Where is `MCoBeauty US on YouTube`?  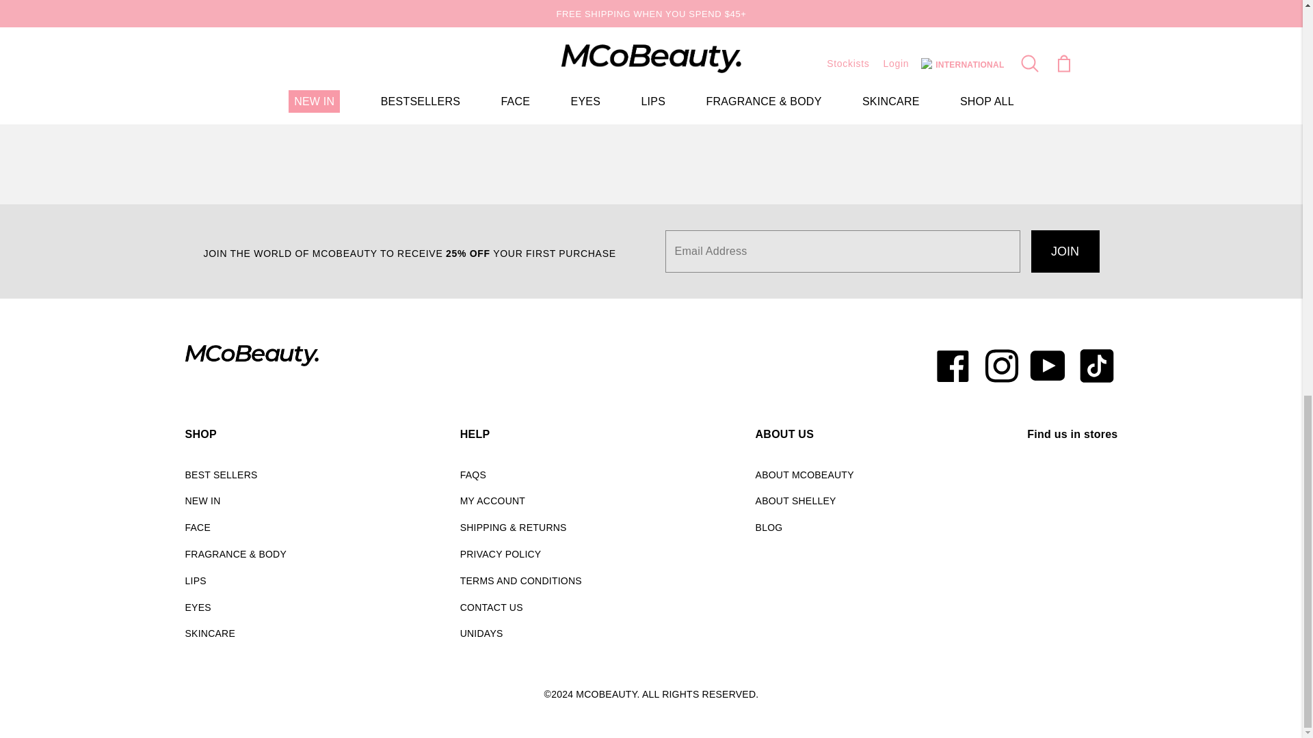
MCoBeauty US on YouTube is located at coordinates (1048, 366).